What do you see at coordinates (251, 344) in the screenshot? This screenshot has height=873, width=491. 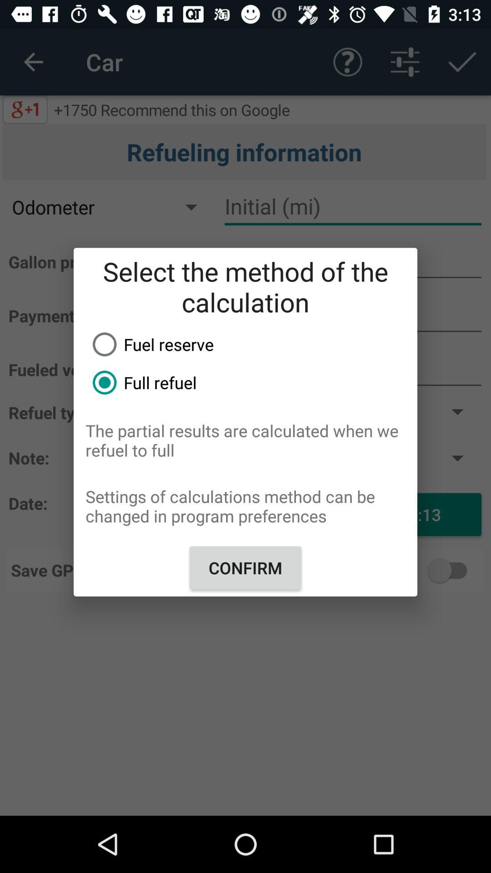 I see `choose the fuel reserve icon` at bounding box center [251, 344].